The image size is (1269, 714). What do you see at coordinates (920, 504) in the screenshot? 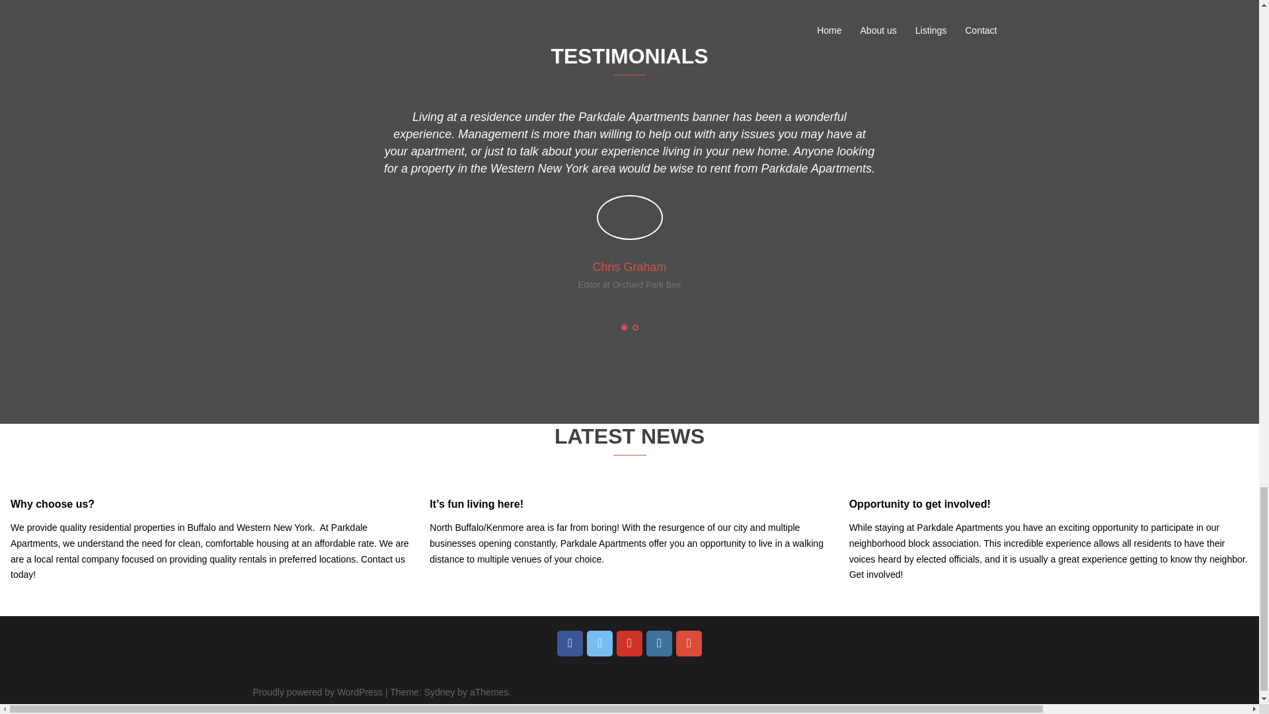
I see `Opportunity to get involved!` at bounding box center [920, 504].